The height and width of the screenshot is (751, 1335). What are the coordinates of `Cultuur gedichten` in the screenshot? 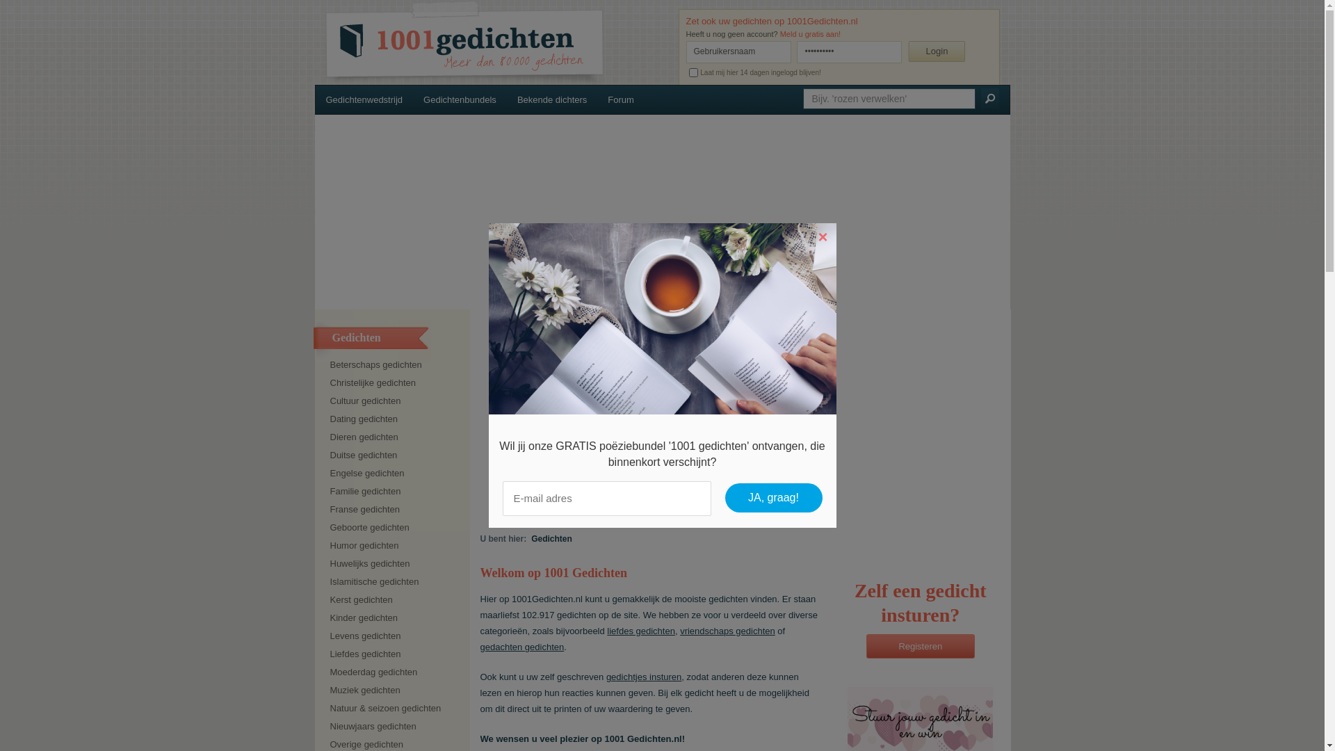 It's located at (394, 401).